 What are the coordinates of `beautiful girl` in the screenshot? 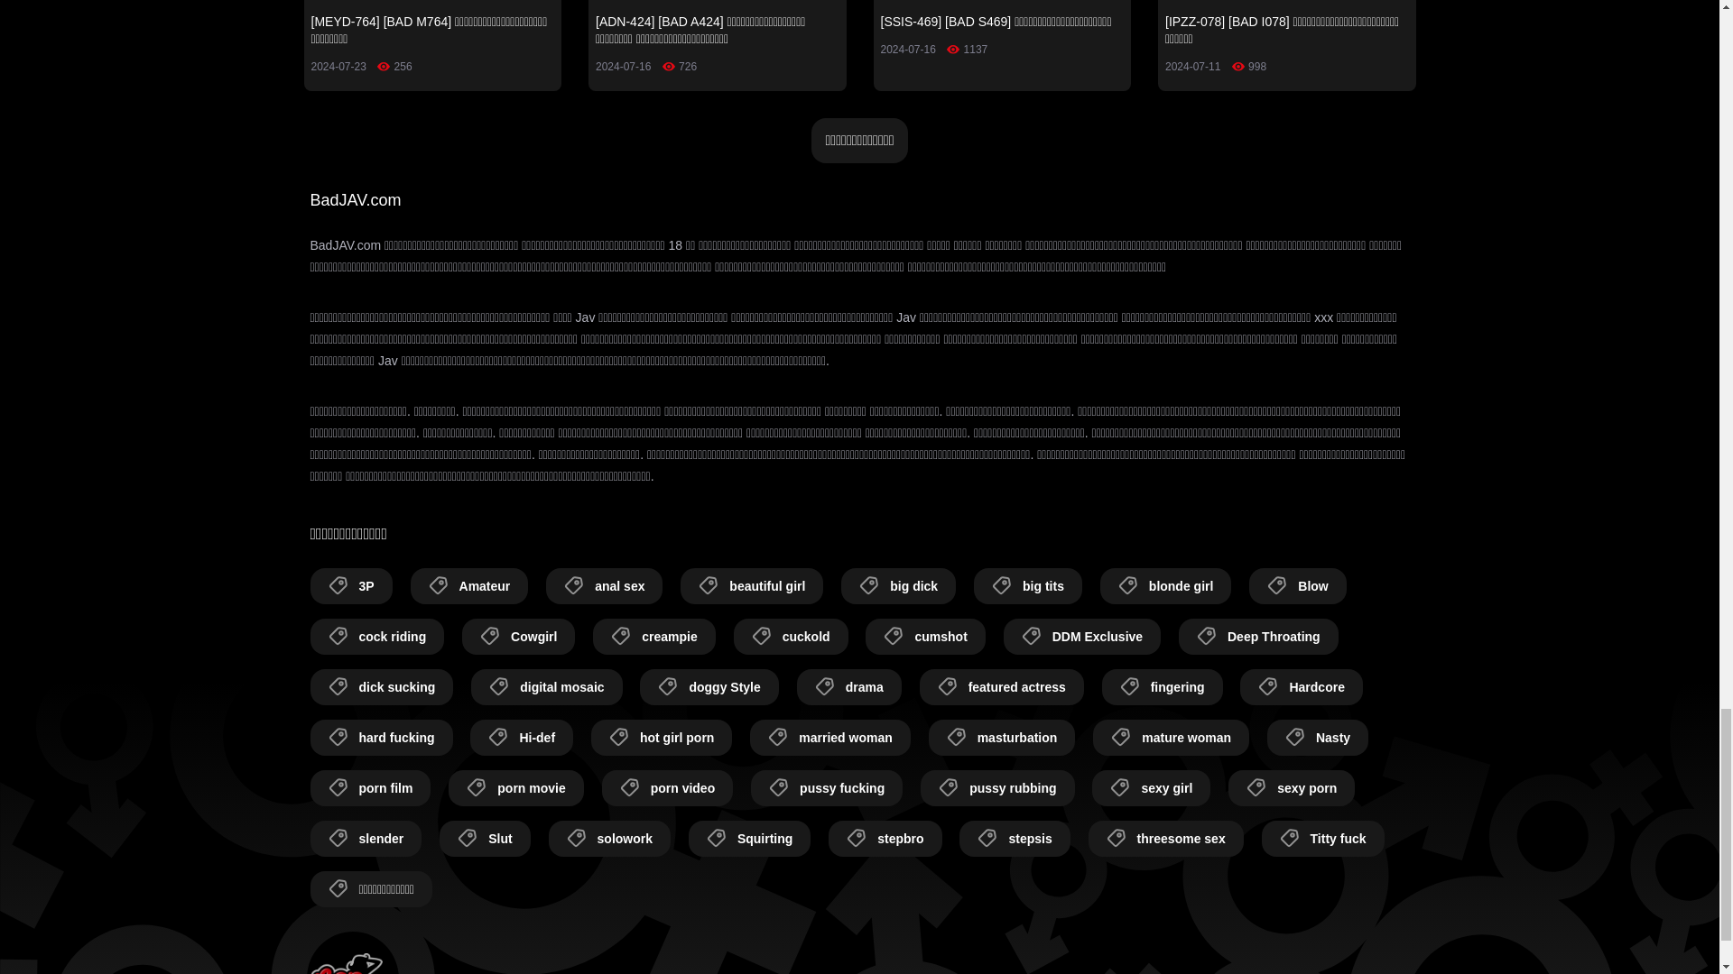 It's located at (752, 585).